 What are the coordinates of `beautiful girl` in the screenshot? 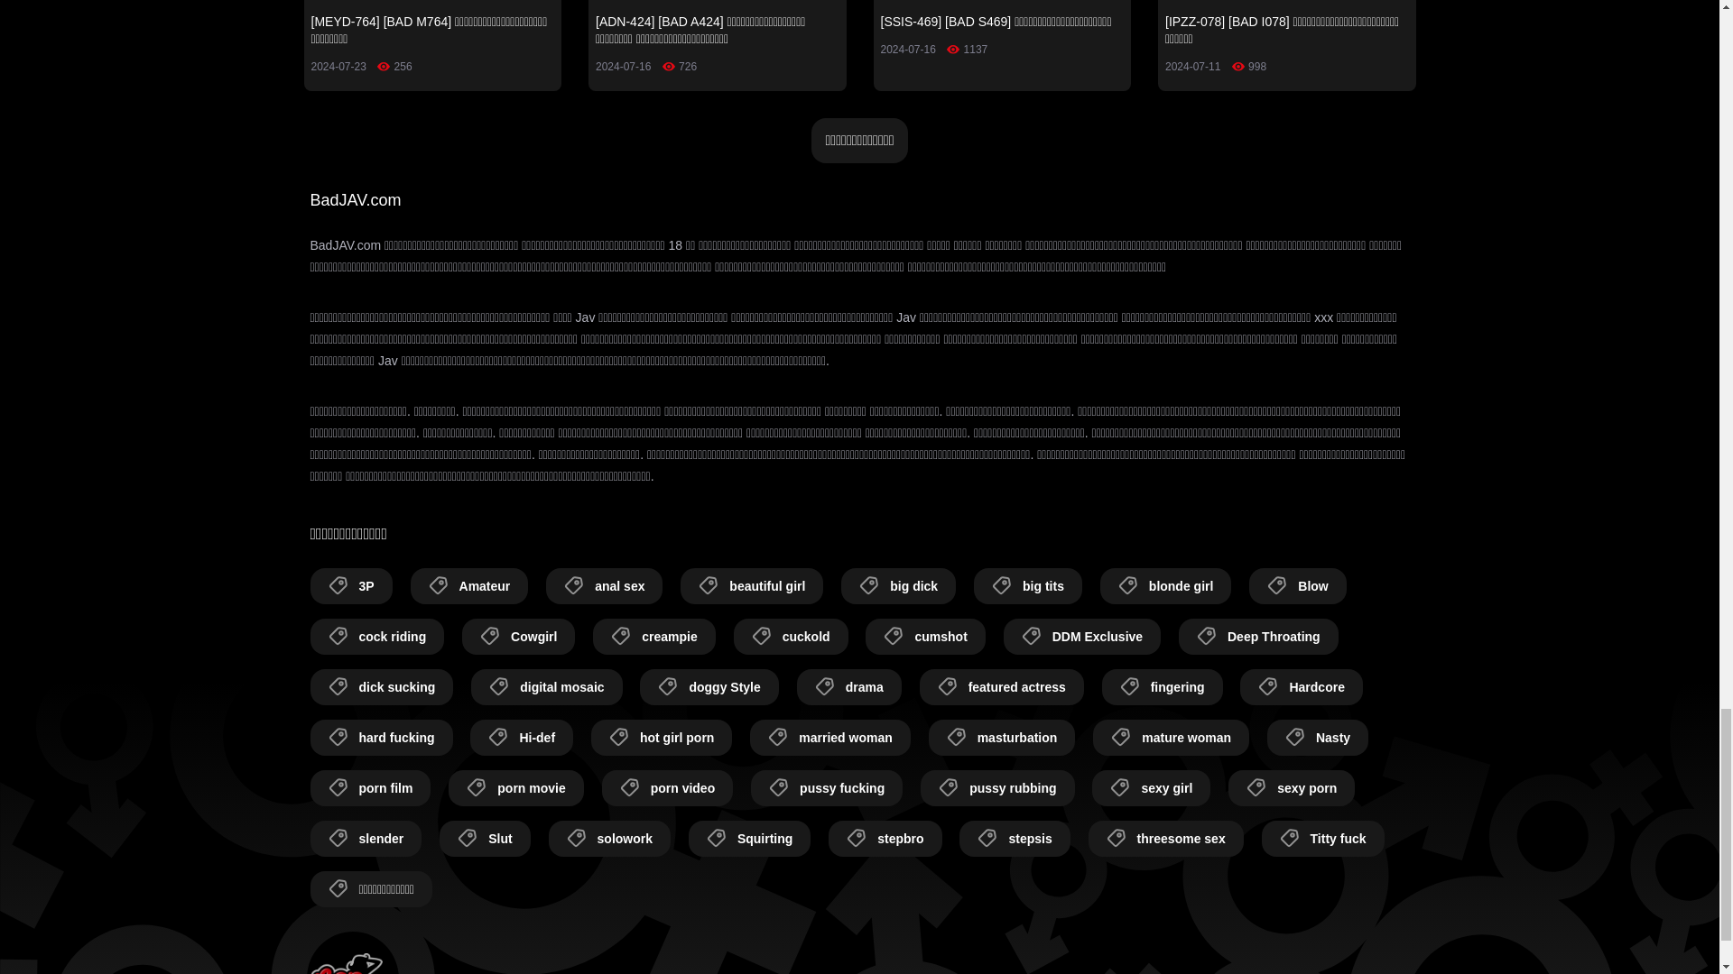 It's located at (752, 585).